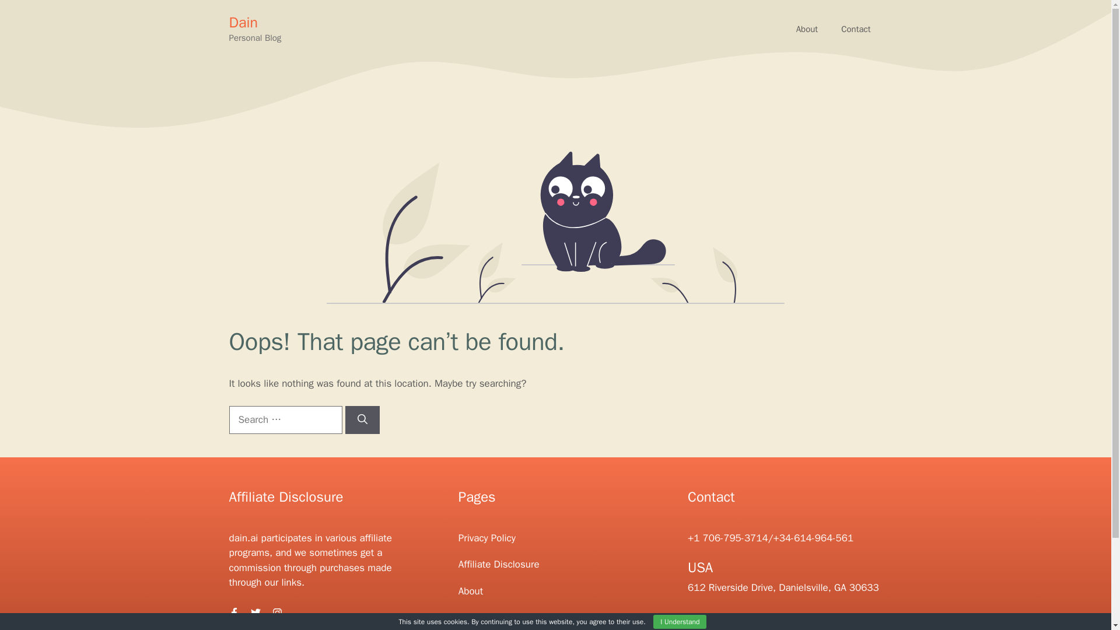  I want to click on Search for:, so click(285, 420).